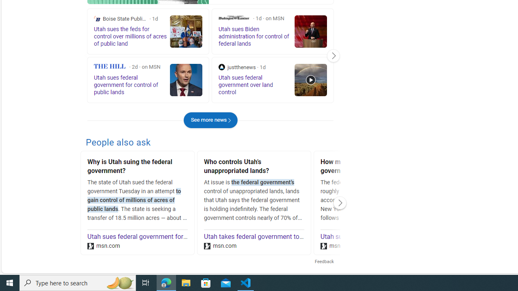  Describe the element at coordinates (254, 167) in the screenshot. I see `Who controls Utah's unappropriated lands?` at that location.